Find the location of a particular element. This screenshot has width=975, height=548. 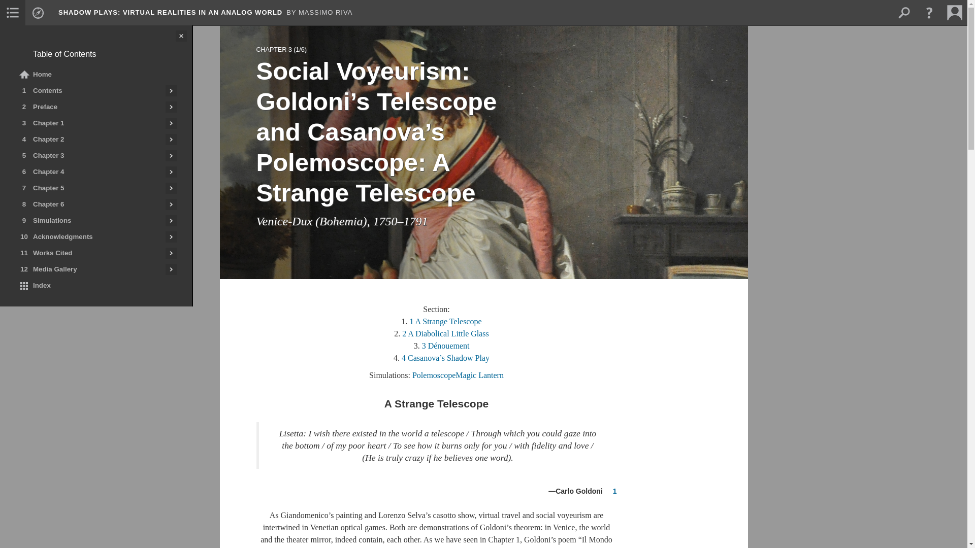

Explore Preface is located at coordinates (171, 107).